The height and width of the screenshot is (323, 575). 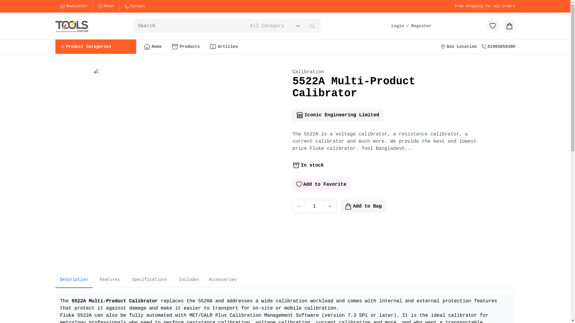 I want to click on Includes, so click(x=189, y=280).